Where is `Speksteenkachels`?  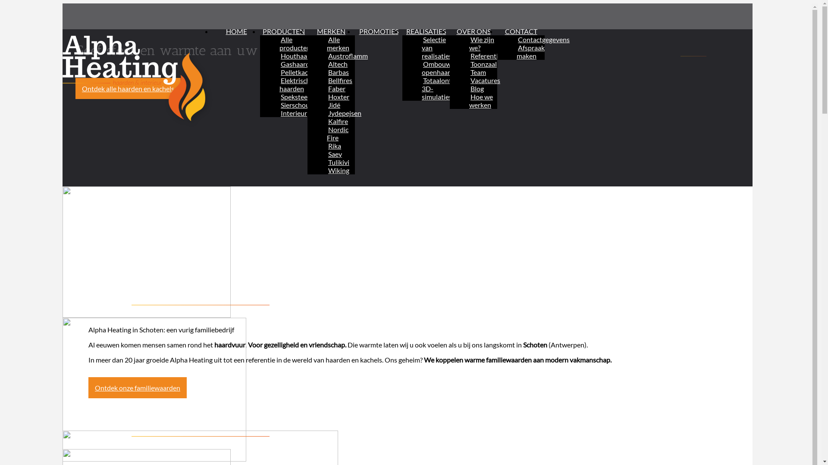 Speksteenkachels is located at coordinates (307, 96).